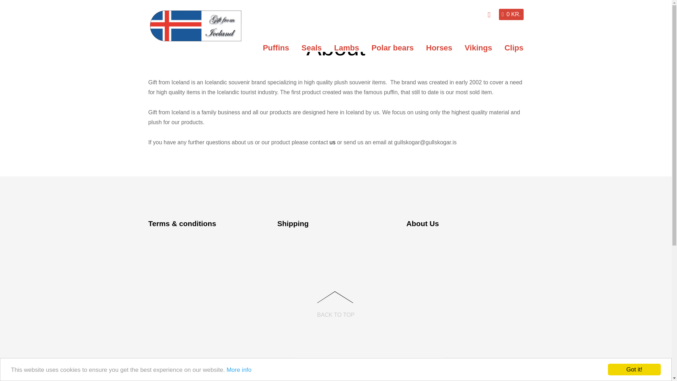 The width and height of the screenshot is (677, 381). What do you see at coordinates (514, 47) in the screenshot?
I see `Clips` at bounding box center [514, 47].